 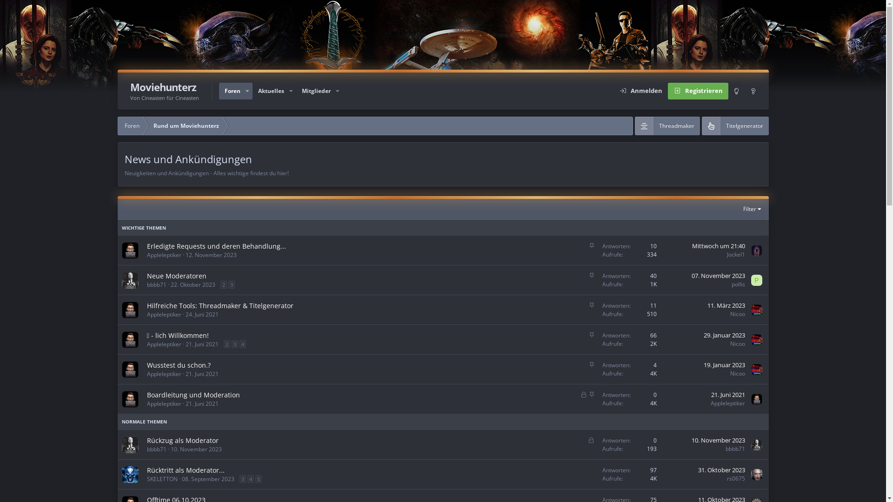 I want to click on 21. Juni 2021, so click(x=202, y=344).